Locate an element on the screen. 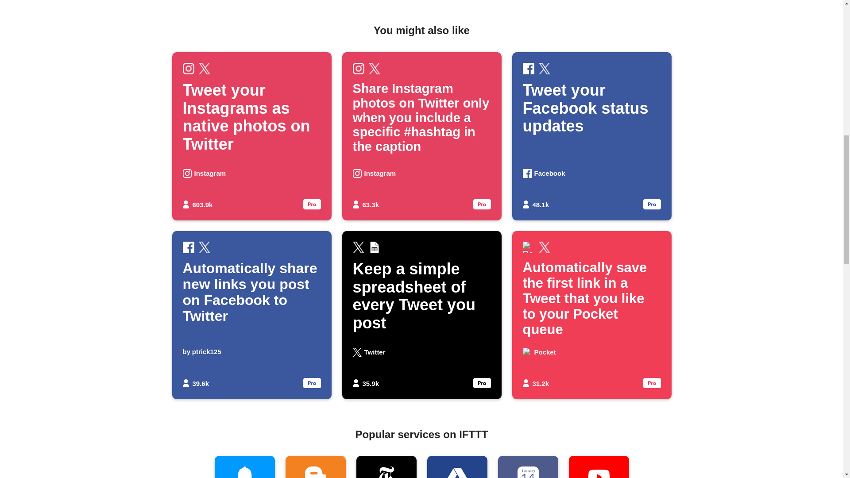 The height and width of the screenshot is (478, 850). Blogger is located at coordinates (315, 467).